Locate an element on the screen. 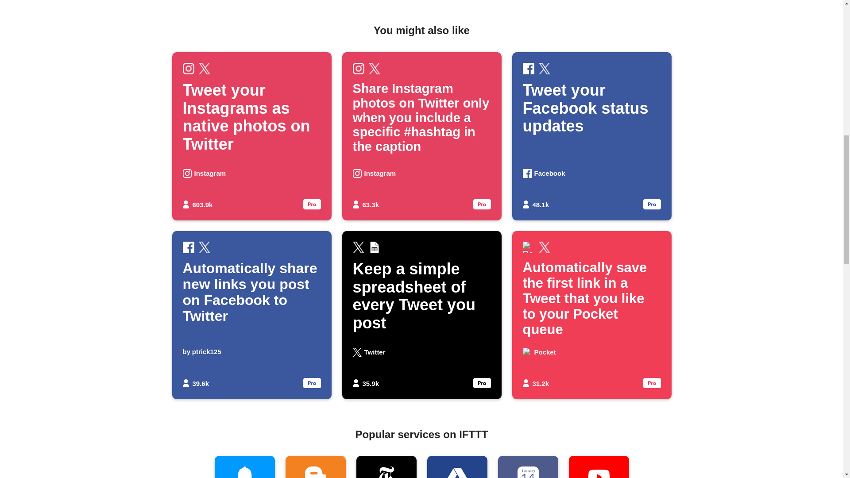 The height and width of the screenshot is (478, 850). Blogger is located at coordinates (315, 467).